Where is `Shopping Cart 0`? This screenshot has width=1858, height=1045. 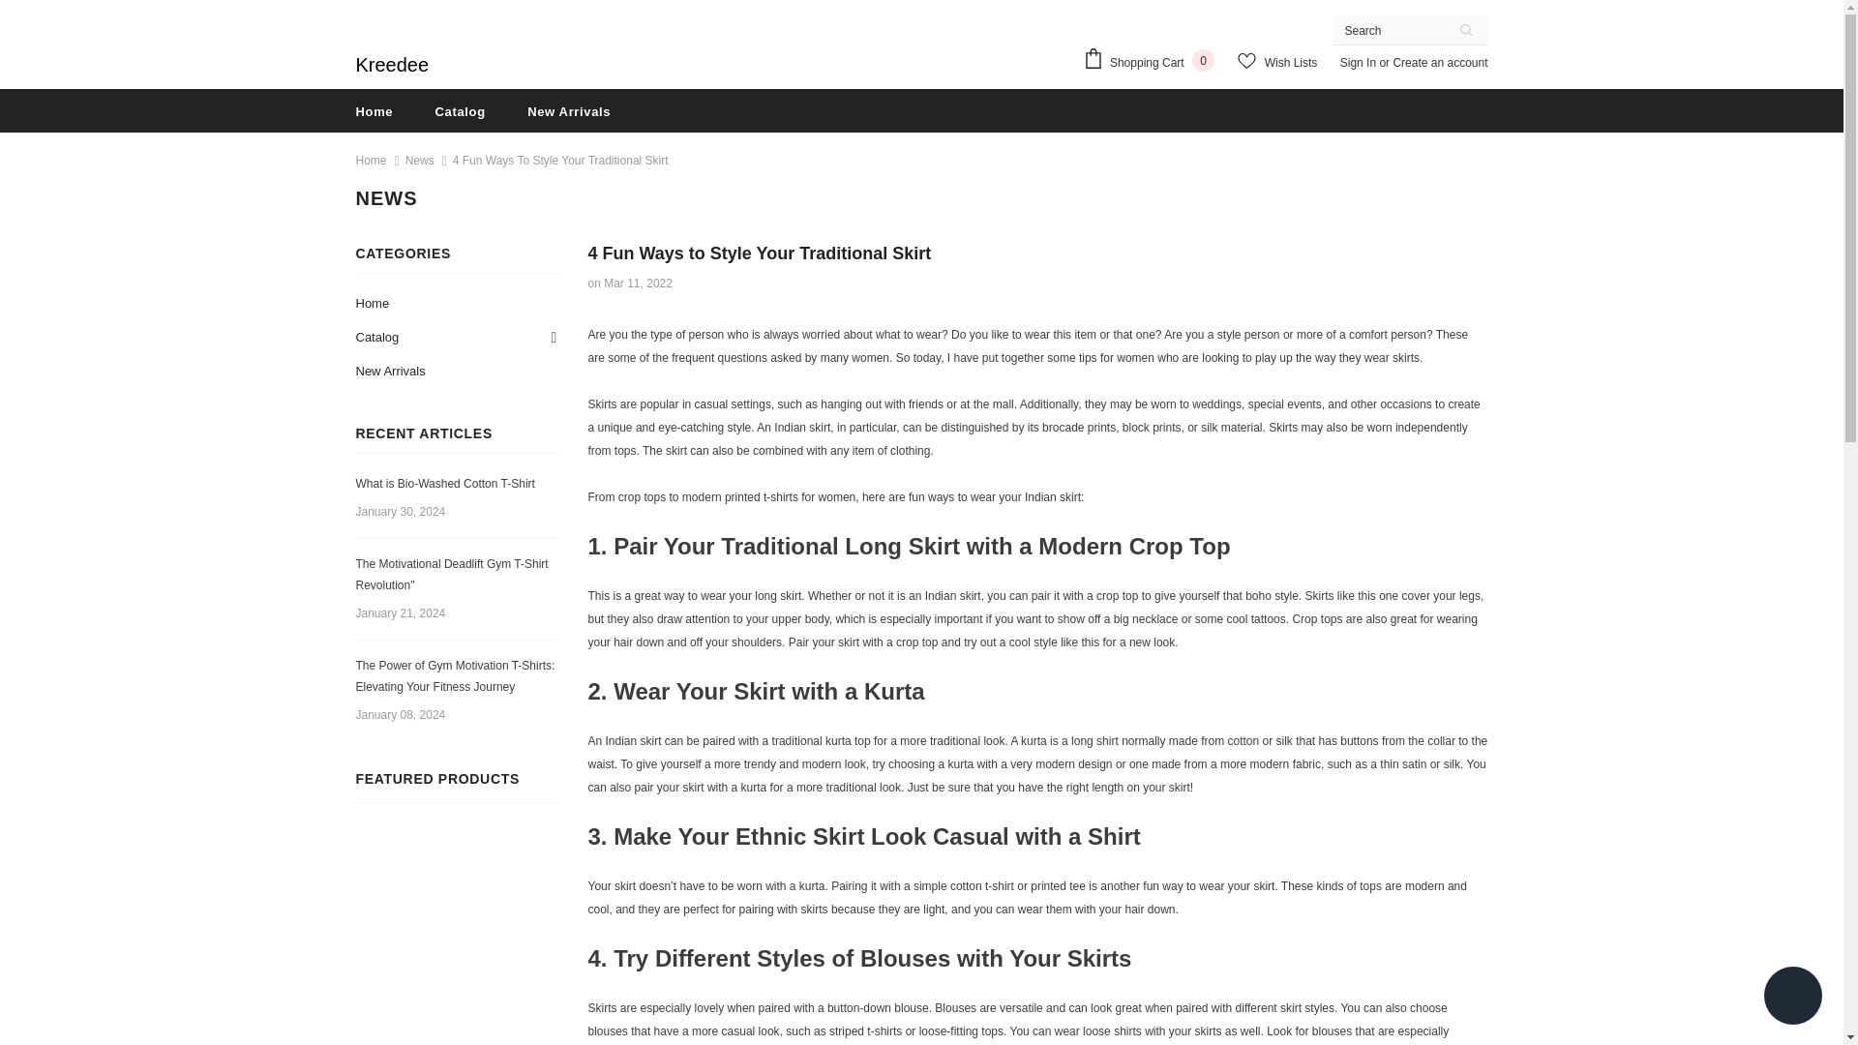
Shopping Cart 0 is located at coordinates (1154, 61).